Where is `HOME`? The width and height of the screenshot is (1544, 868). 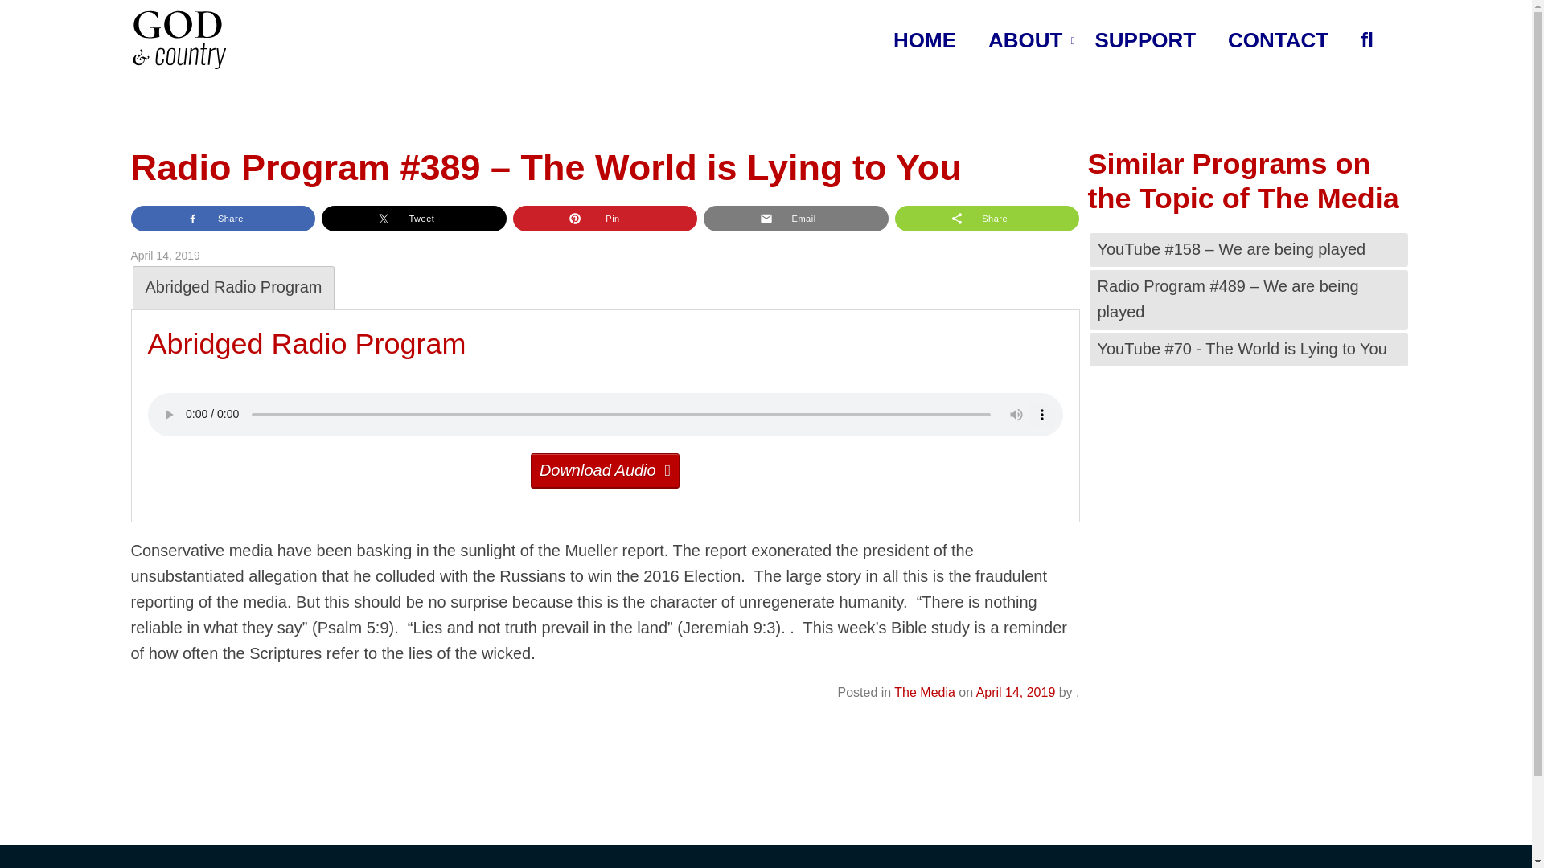
HOME is located at coordinates (925, 41).